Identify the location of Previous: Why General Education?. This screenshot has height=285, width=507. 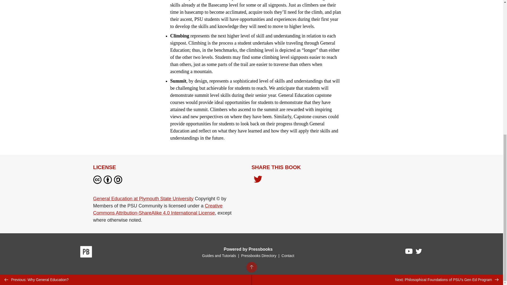
(126, 25).